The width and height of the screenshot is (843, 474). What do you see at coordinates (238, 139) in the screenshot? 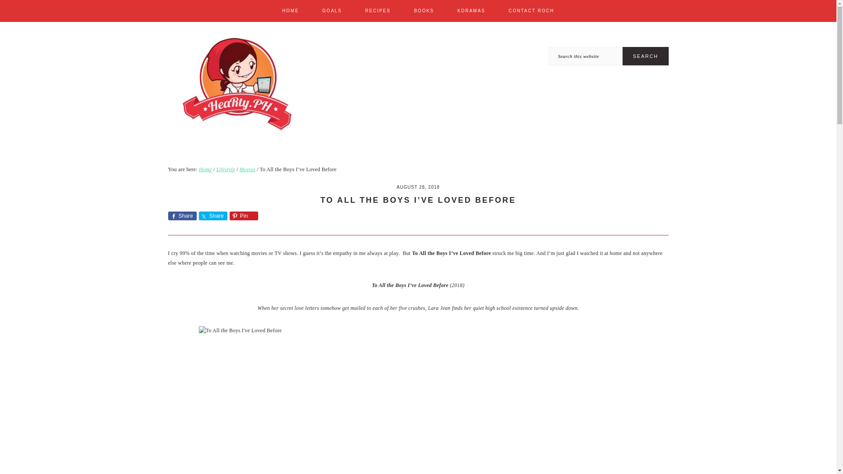
I see `HeaRty.PH` at bounding box center [238, 139].